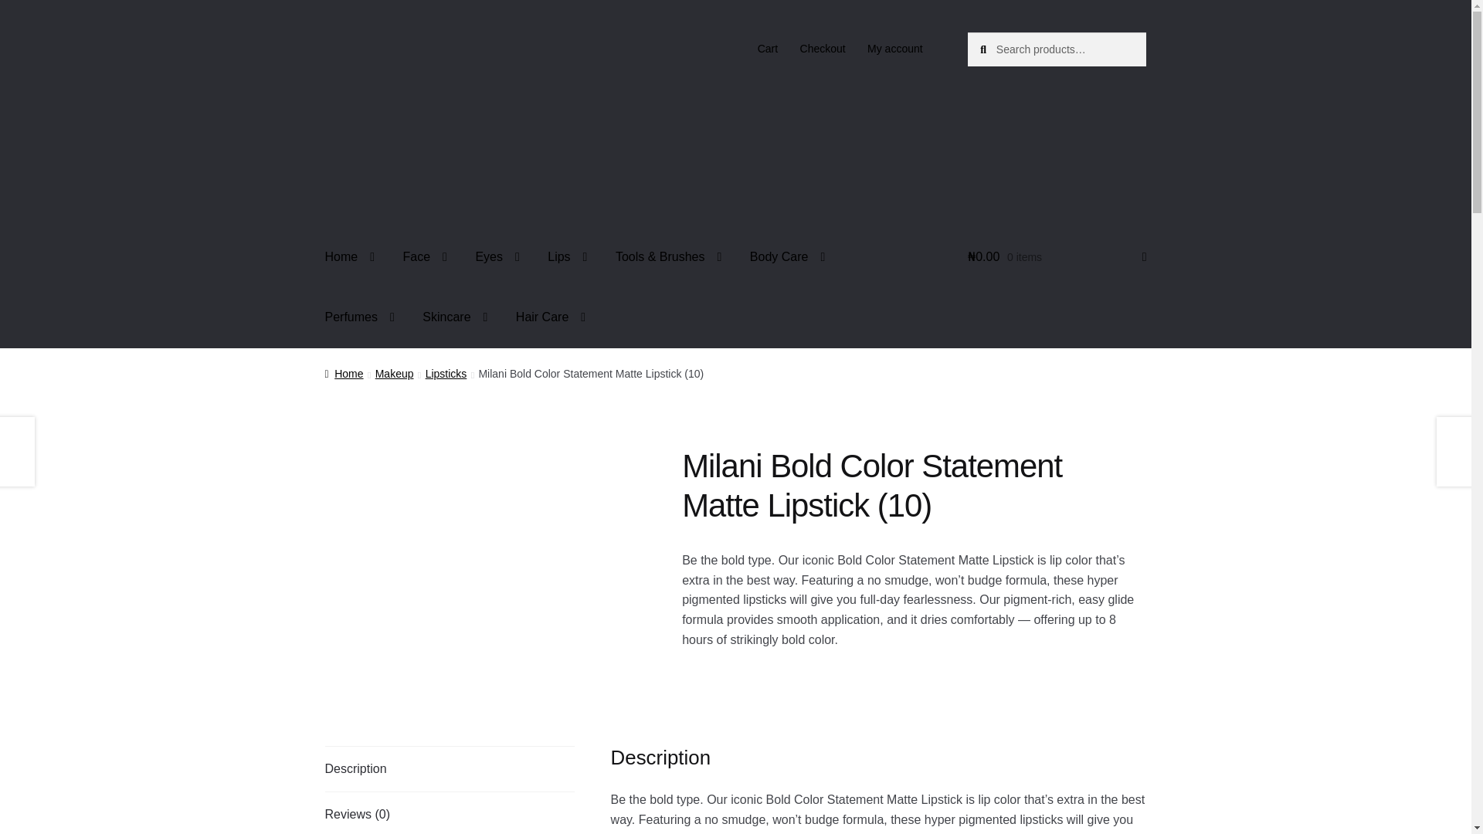 The height and width of the screenshot is (834, 1483). I want to click on Lips, so click(567, 257).